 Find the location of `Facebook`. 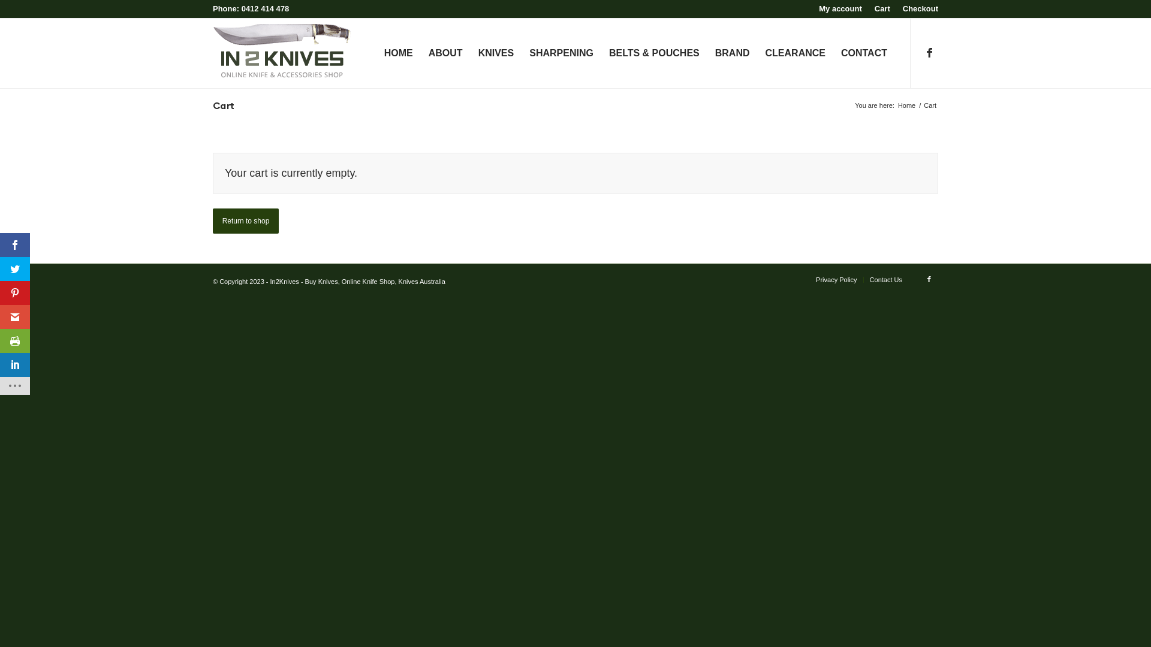

Facebook is located at coordinates (929, 53).